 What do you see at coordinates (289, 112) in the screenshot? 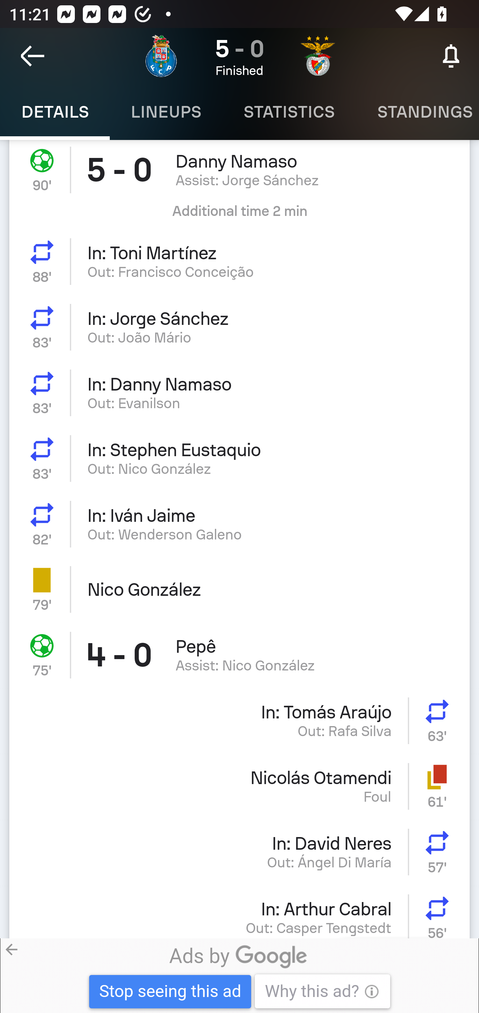
I see `Statistics STATISTICS` at bounding box center [289, 112].